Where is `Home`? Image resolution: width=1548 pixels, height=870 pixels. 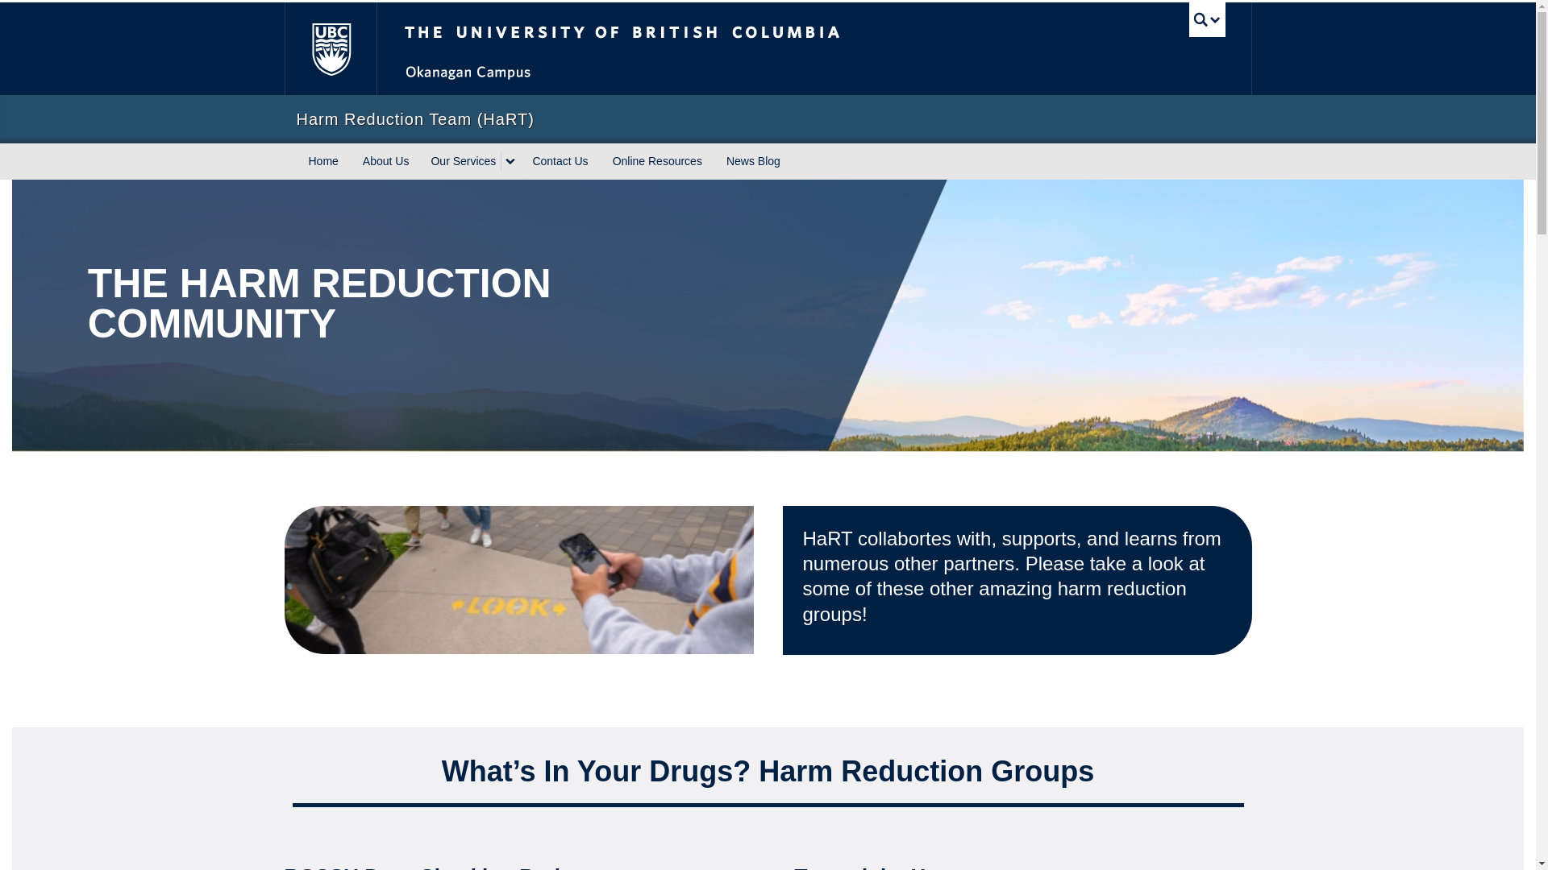
Home is located at coordinates (324, 161).